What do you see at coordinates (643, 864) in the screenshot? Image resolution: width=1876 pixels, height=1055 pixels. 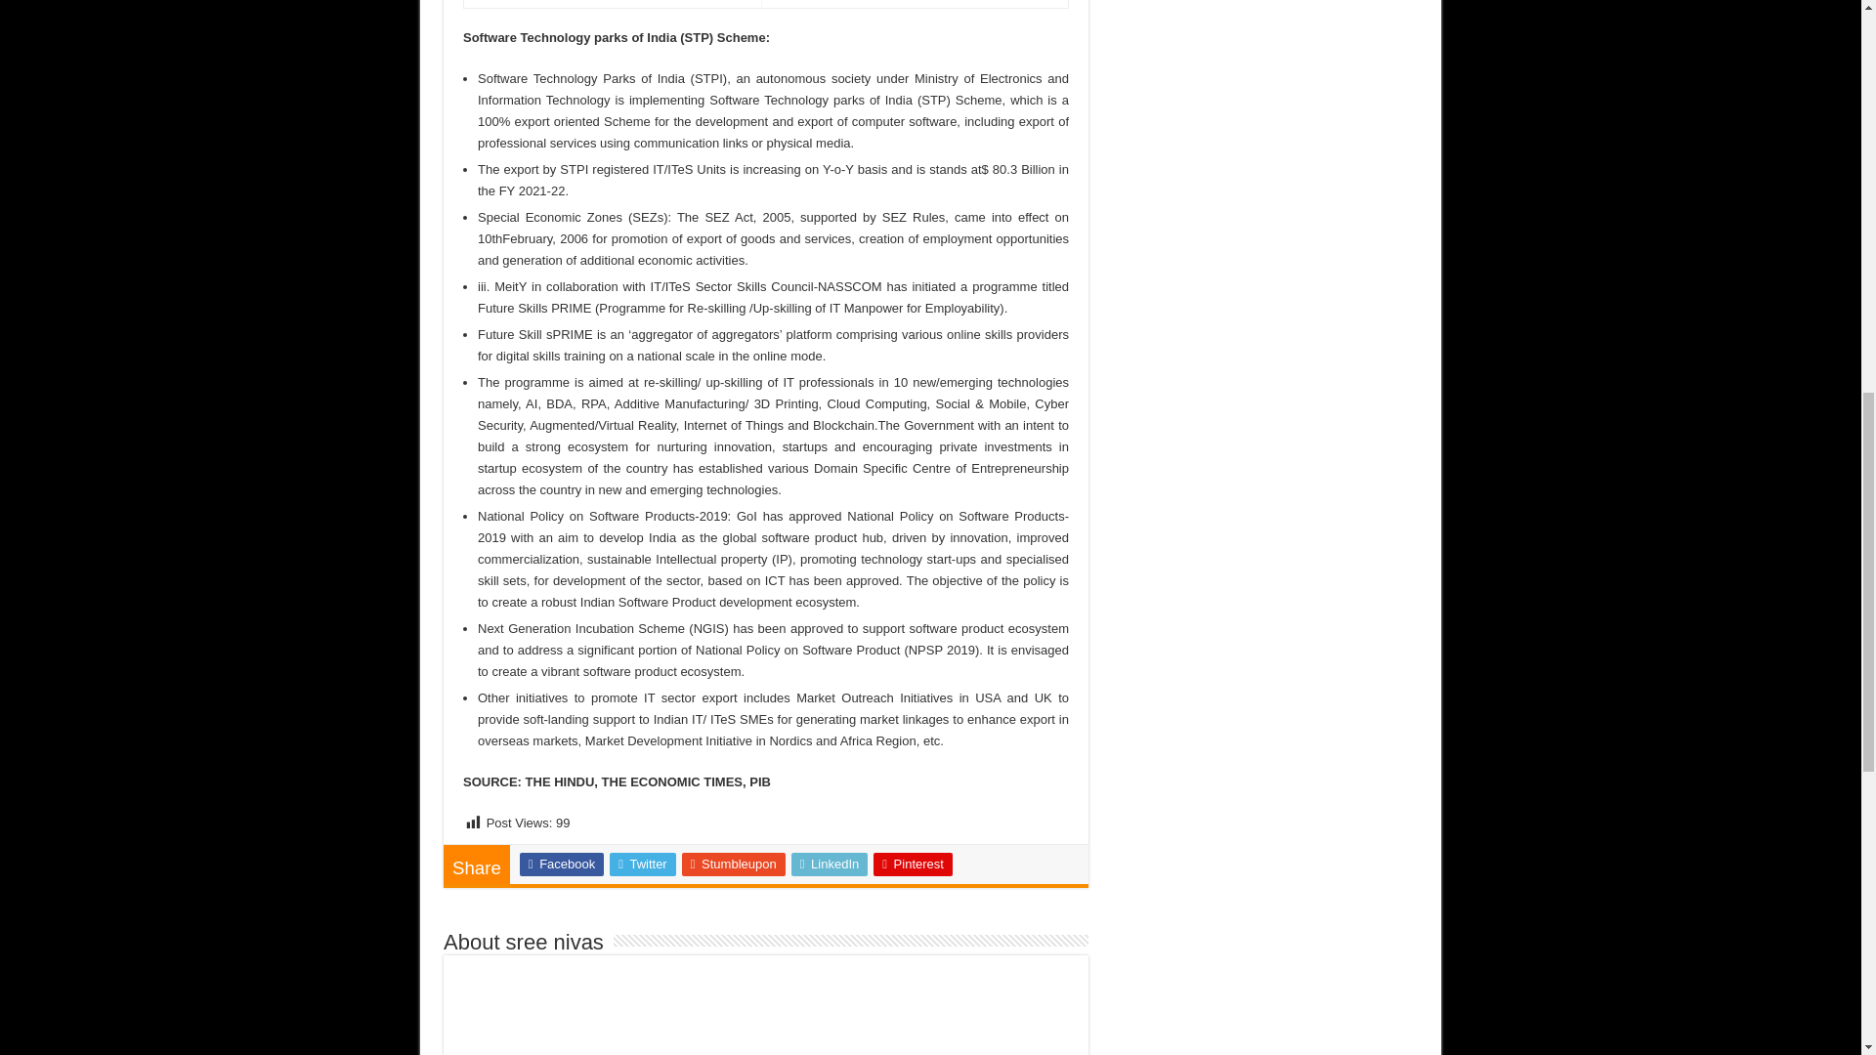 I see `Twitter` at bounding box center [643, 864].